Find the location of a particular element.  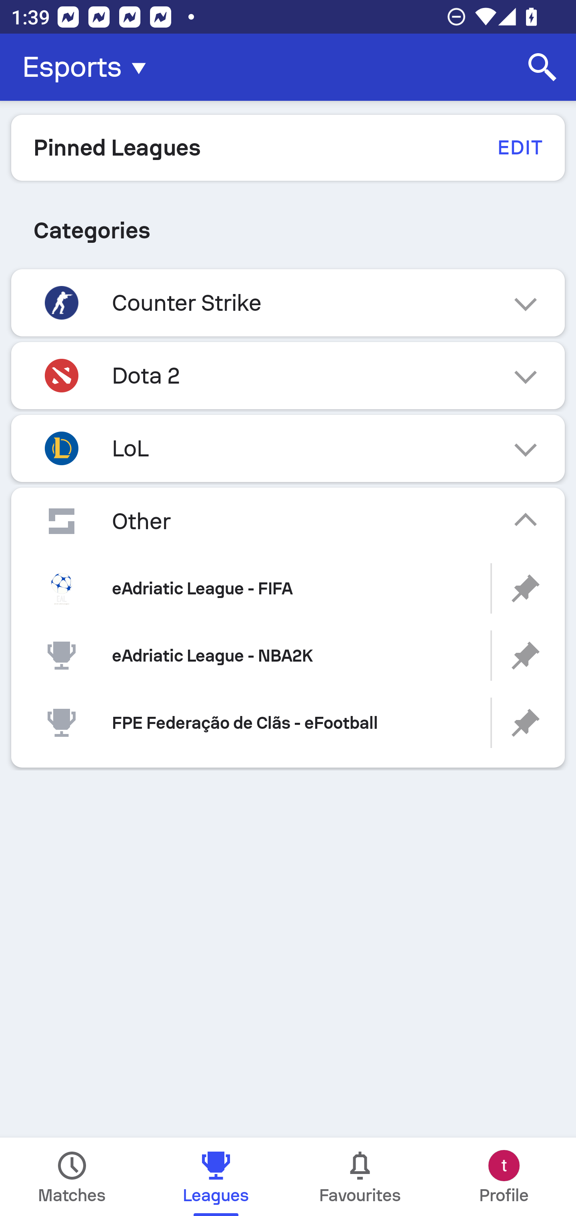

FPE Federação de Clãs - eFootball is located at coordinates (288, 722).